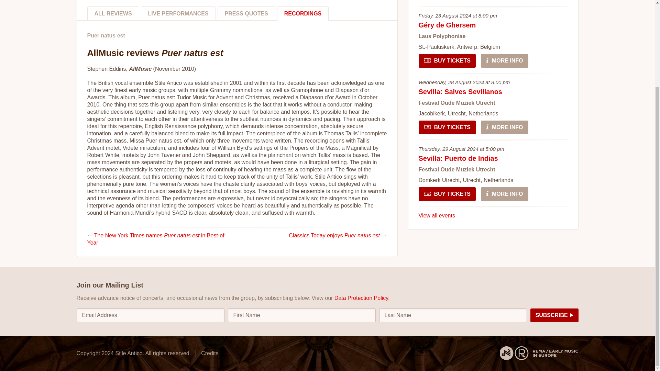  What do you see at coordinates (106, 35) in the screenshot?
I see `Puer natus est` at bounding box center [106, 35].